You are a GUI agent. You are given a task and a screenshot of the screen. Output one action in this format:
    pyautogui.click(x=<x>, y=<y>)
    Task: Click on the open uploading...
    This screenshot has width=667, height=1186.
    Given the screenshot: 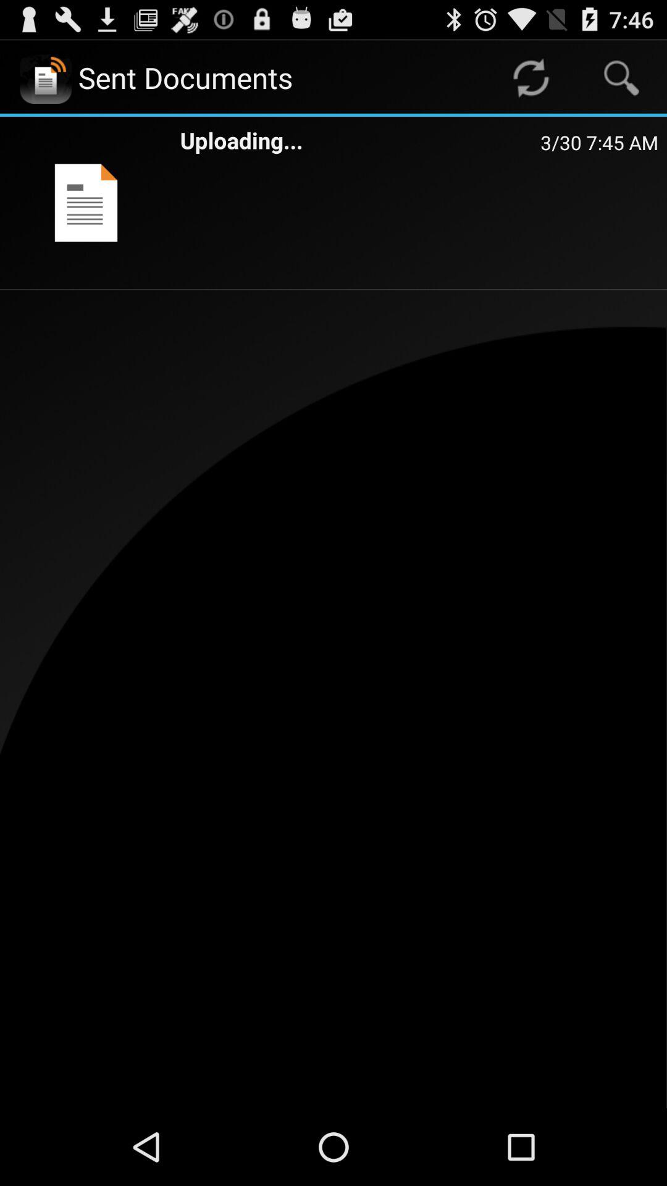 What is the action you would take?
    pyautogui.click(x=360, y=140)
    